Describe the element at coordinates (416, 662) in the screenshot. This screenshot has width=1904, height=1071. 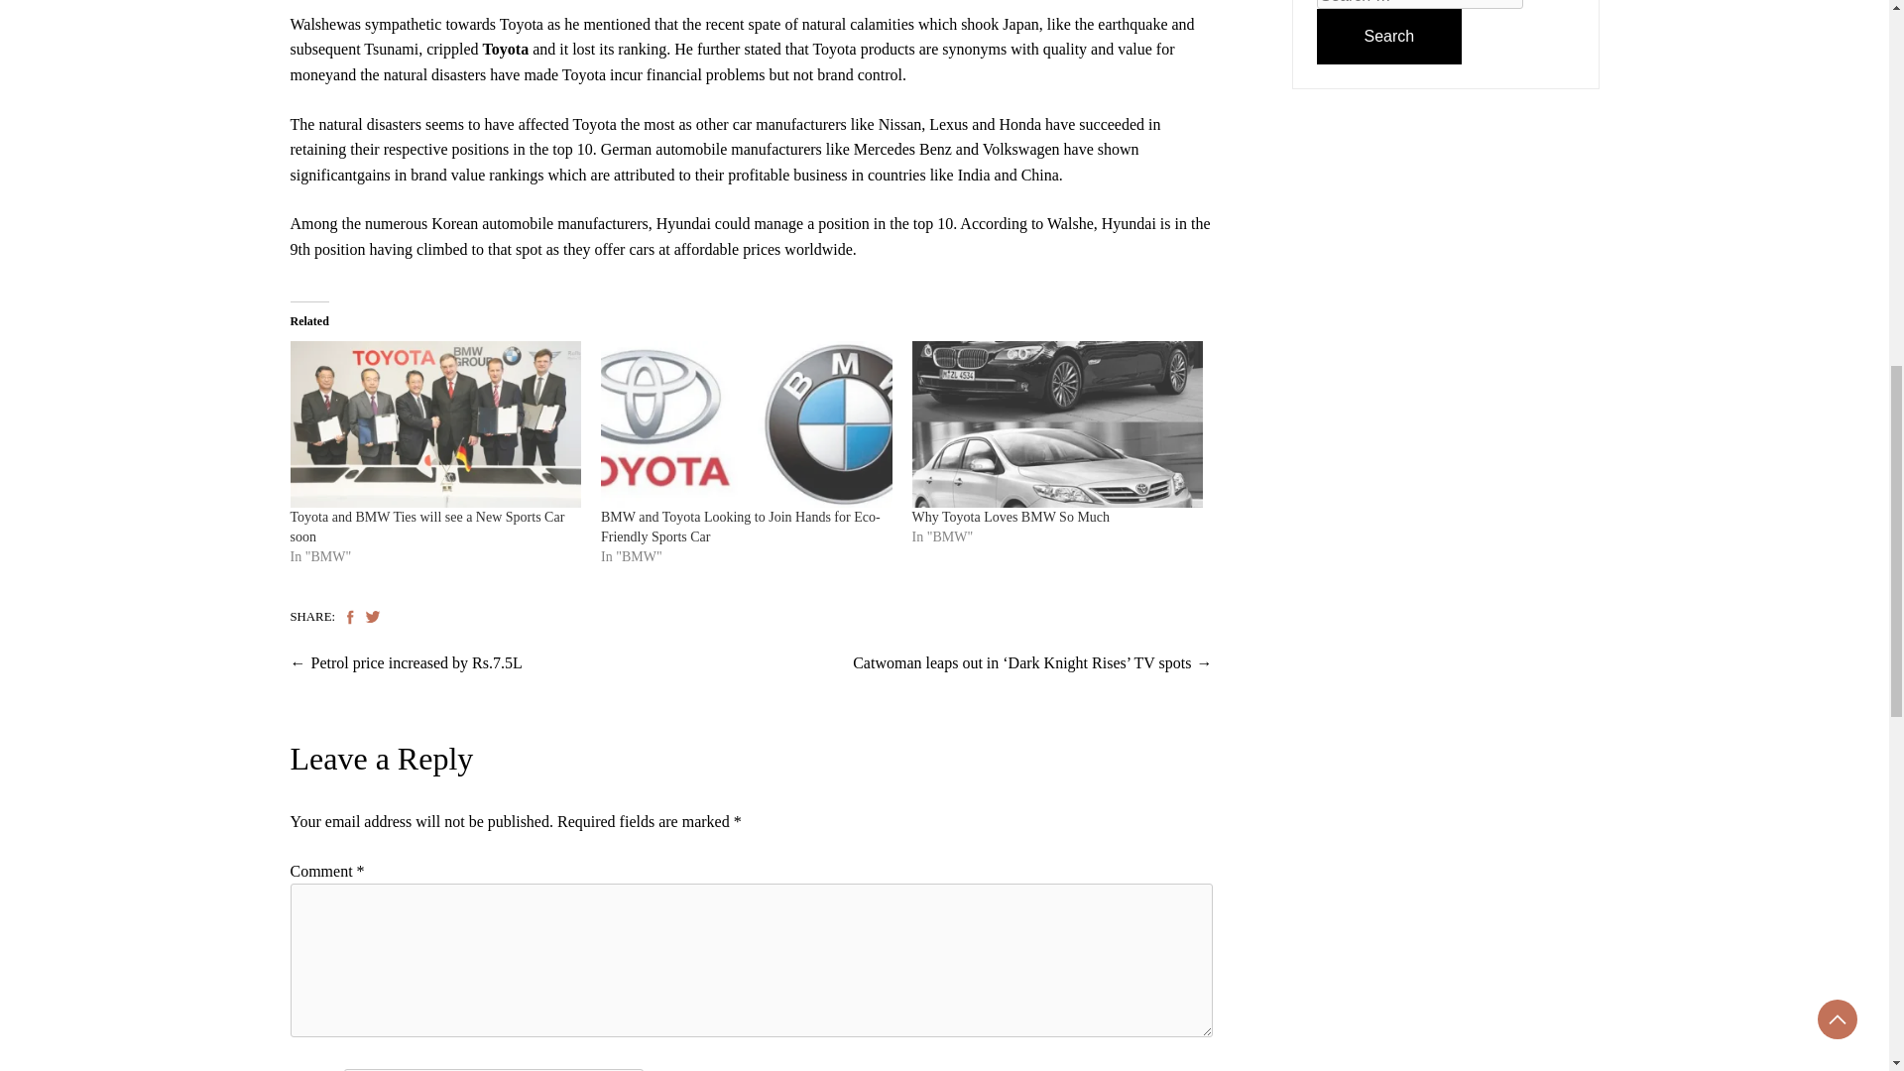
I see `Petrol price increased by Rs.7.5L` at that location.